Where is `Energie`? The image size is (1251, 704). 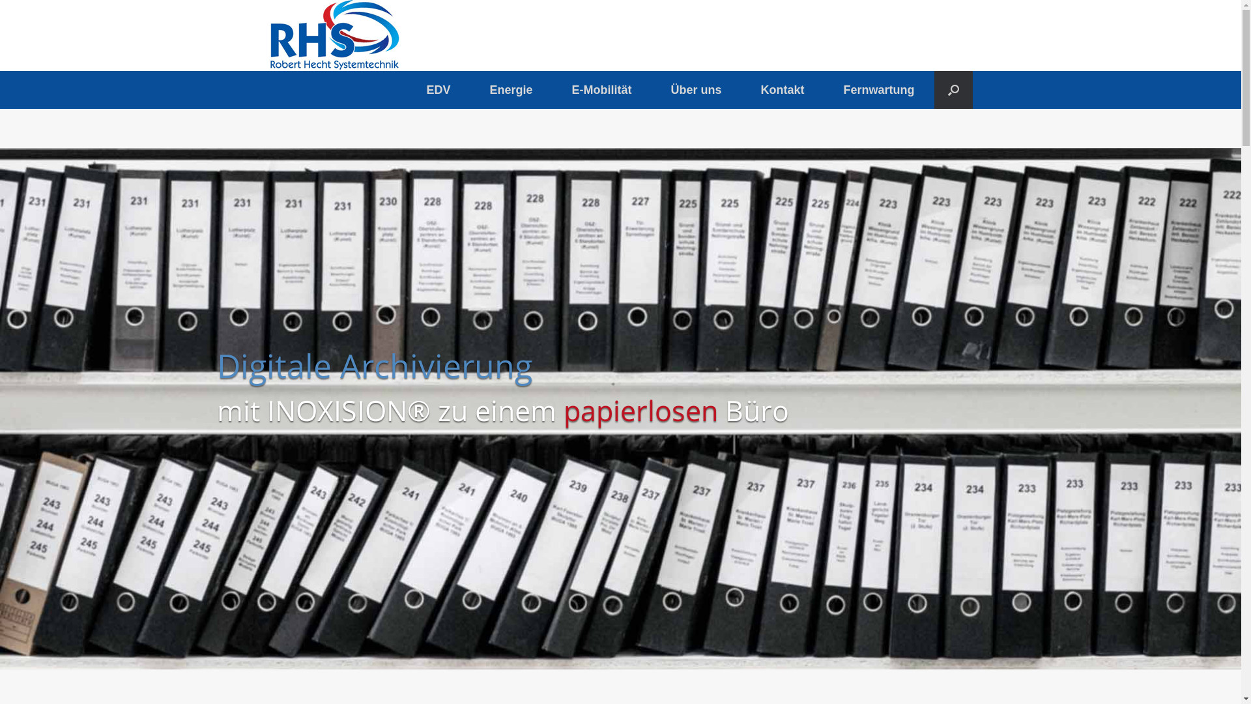 Energie is located at coordinates (511, 90).